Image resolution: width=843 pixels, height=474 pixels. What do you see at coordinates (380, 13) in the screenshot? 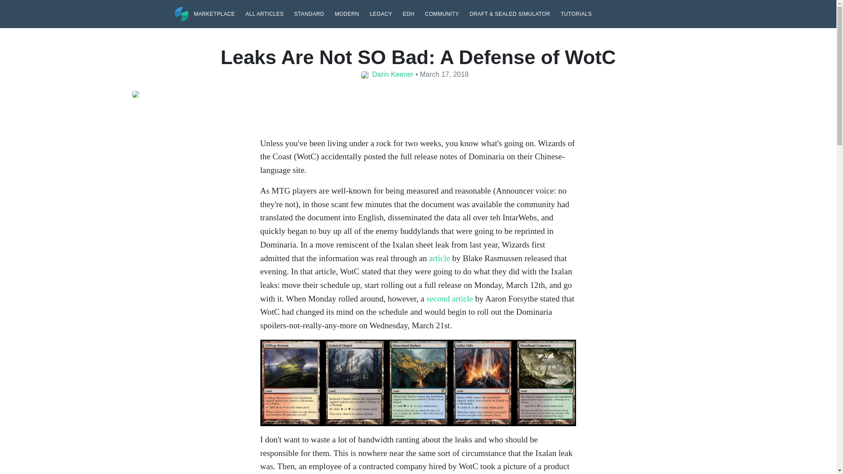
I see `LEGACY` at bounding box center [380, 13].